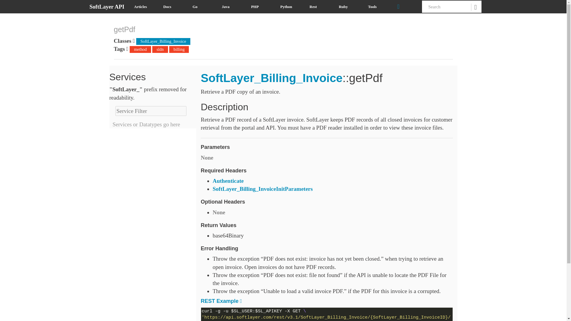 The height and width of the screenshot is (321, 571). Describe the element at coordinates (319, 7) in the screenshot. I see `Rest` at that location.